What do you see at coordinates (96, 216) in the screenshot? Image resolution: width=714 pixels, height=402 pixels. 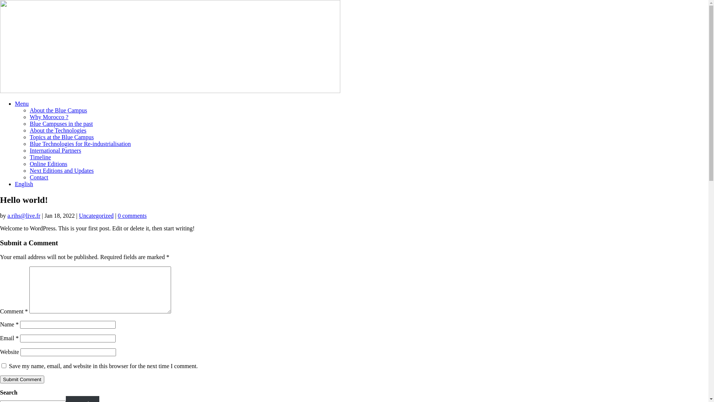 I see `Uncategorized` at bounding box center [96, 216].